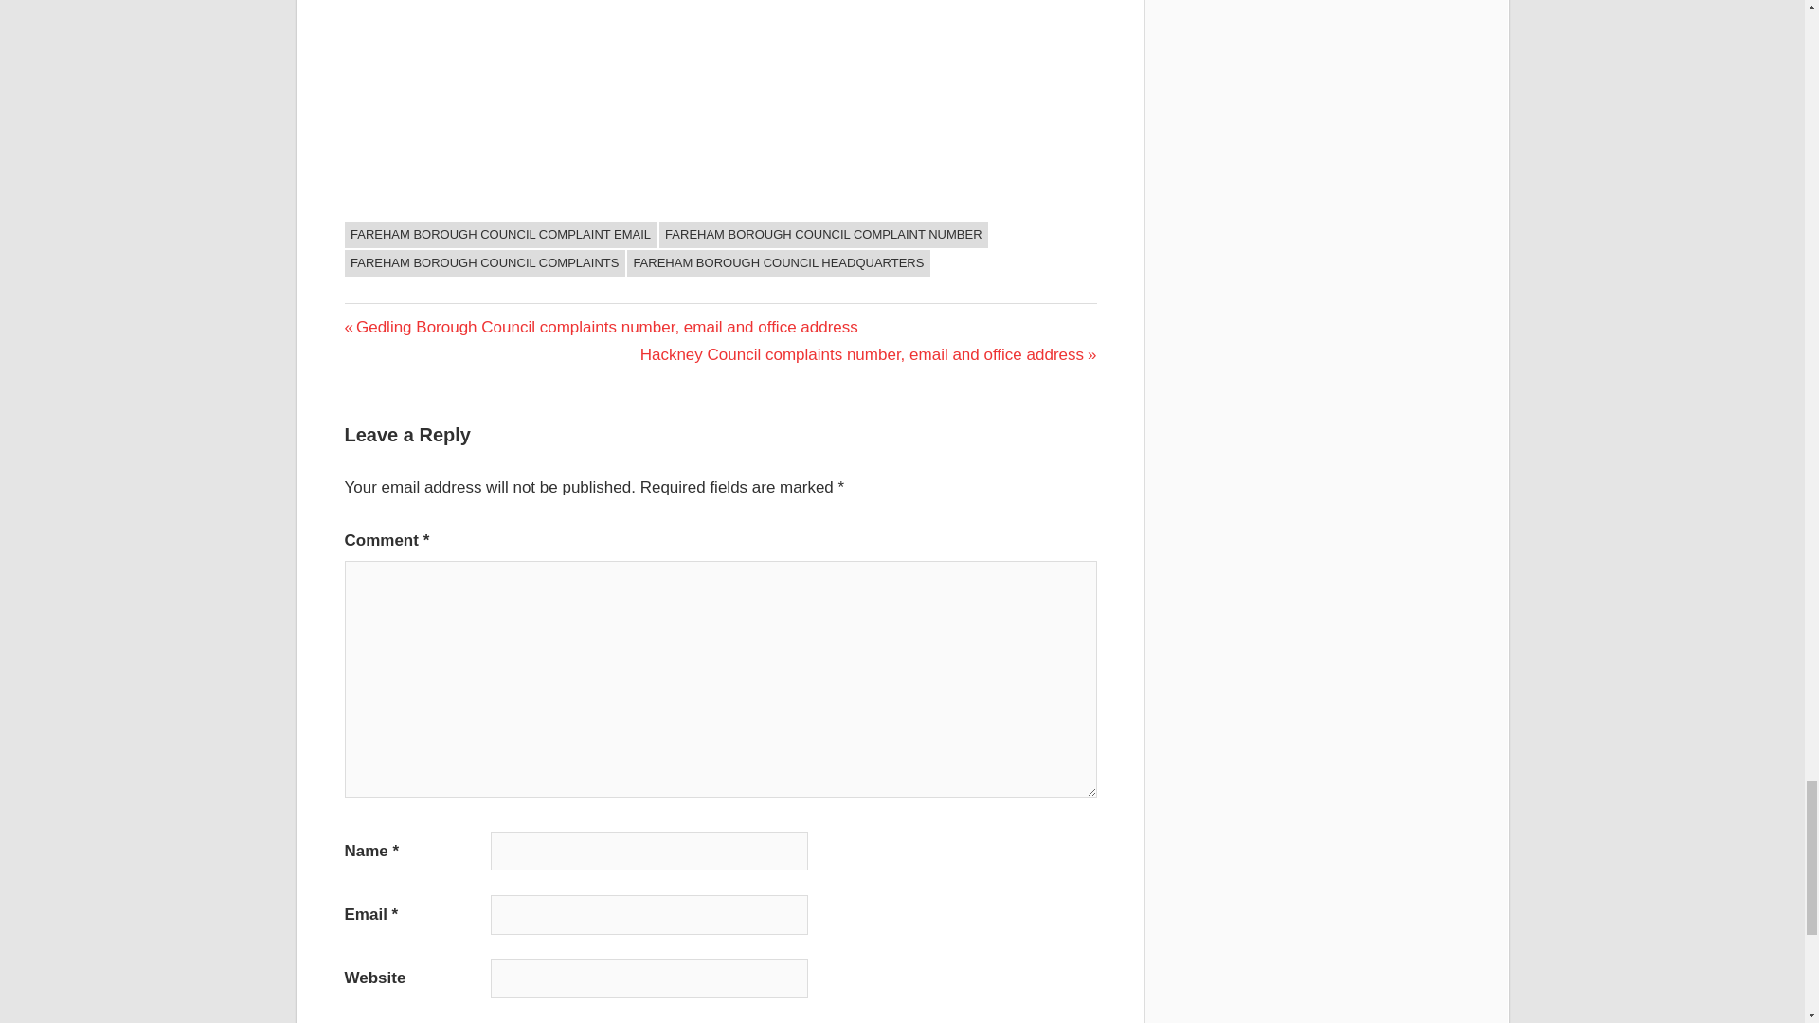 The width and height of the screenshot is (1819, 1023). What do you see at coordinates (822, 235) in the screenshot?
I see `FAREHAM BOROUGH COUNCIL COMPLAINT NUMBER` at bounding box center [822, 235].